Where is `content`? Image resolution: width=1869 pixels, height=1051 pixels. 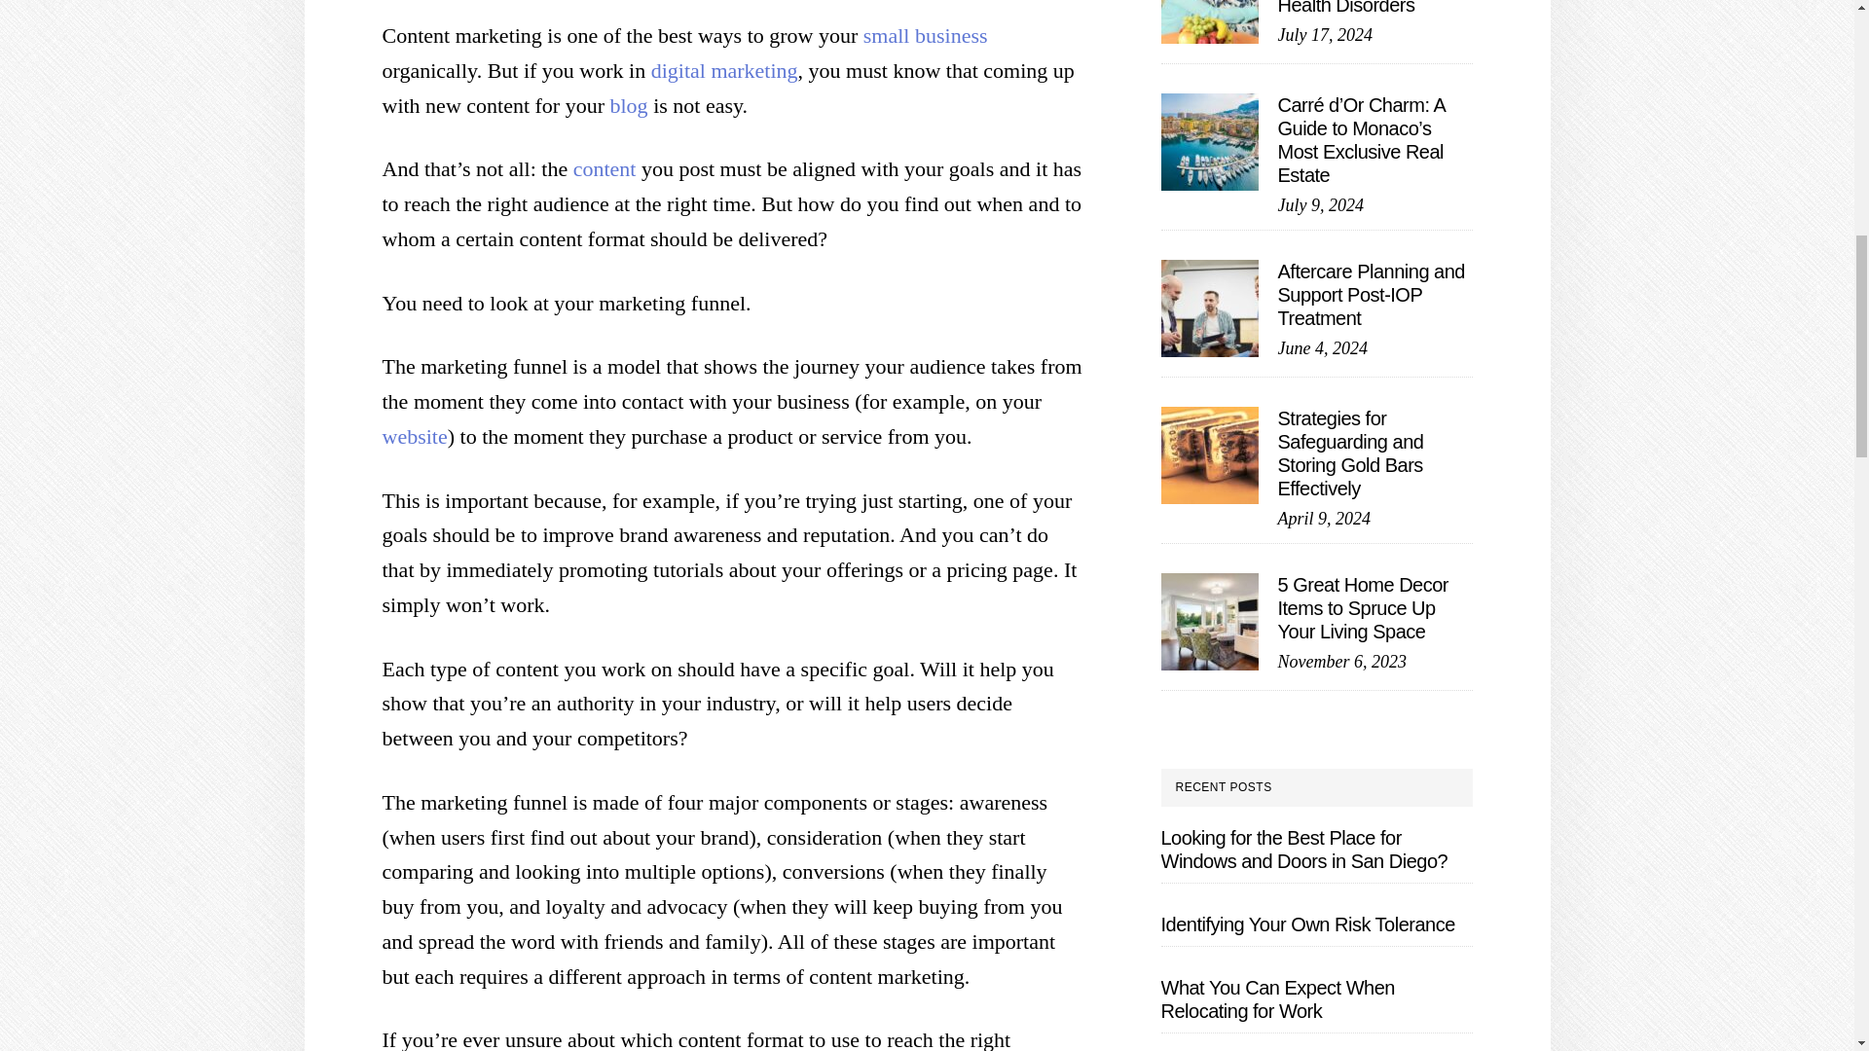
content is located at coordinates (605, 167).